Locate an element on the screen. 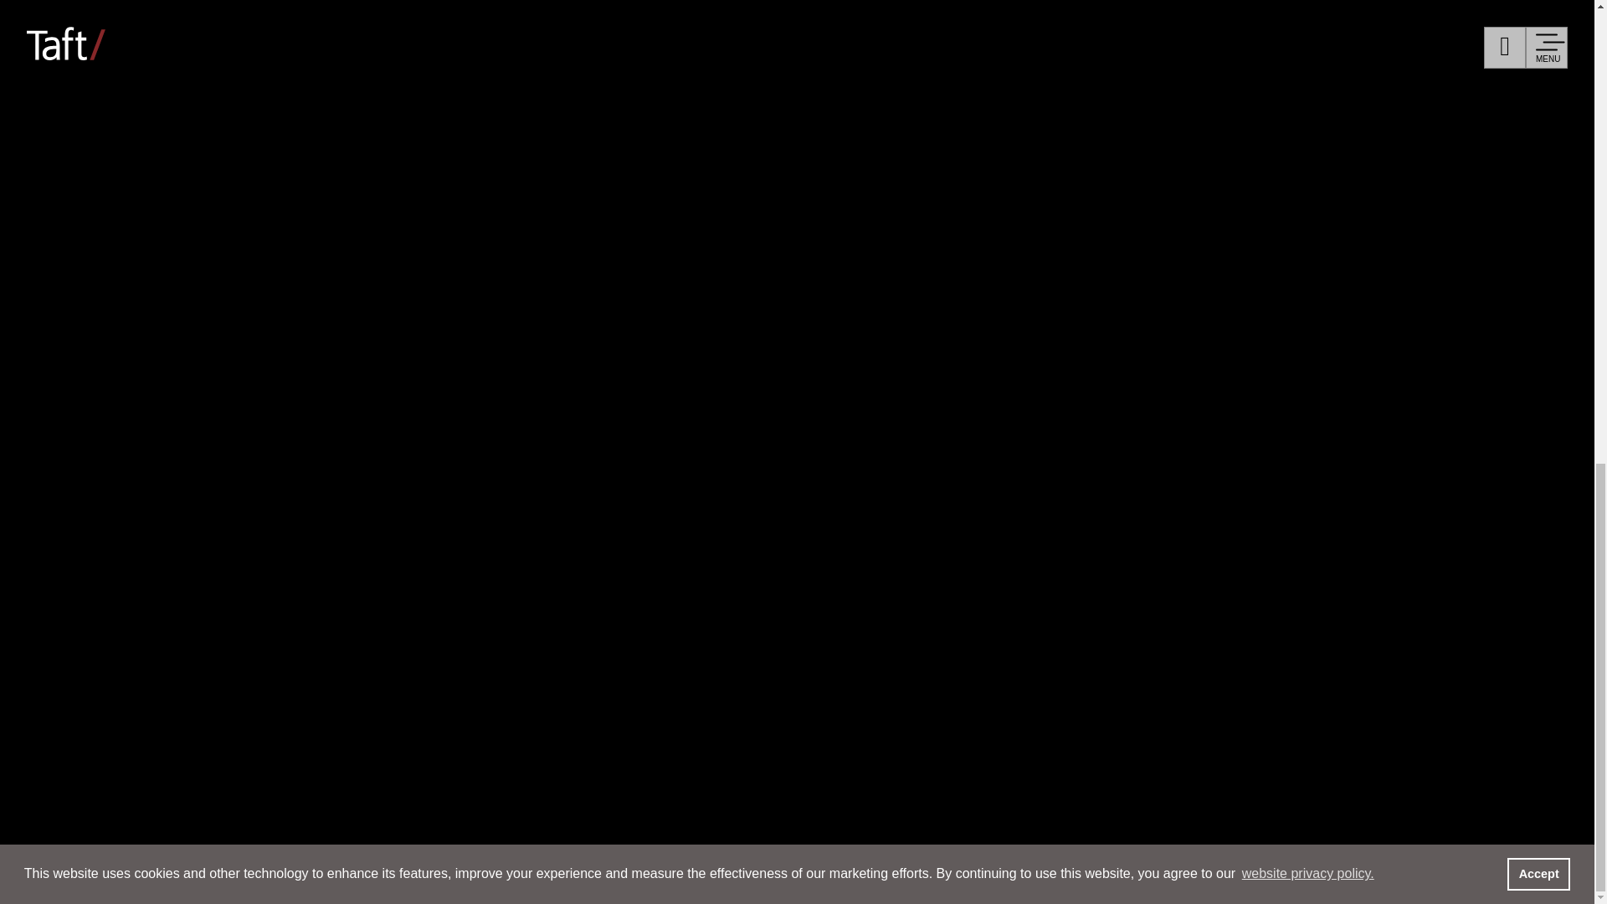 The height and width of the screenshot is (904, 1607). Accessibility is located at coordinates (1371, 624).